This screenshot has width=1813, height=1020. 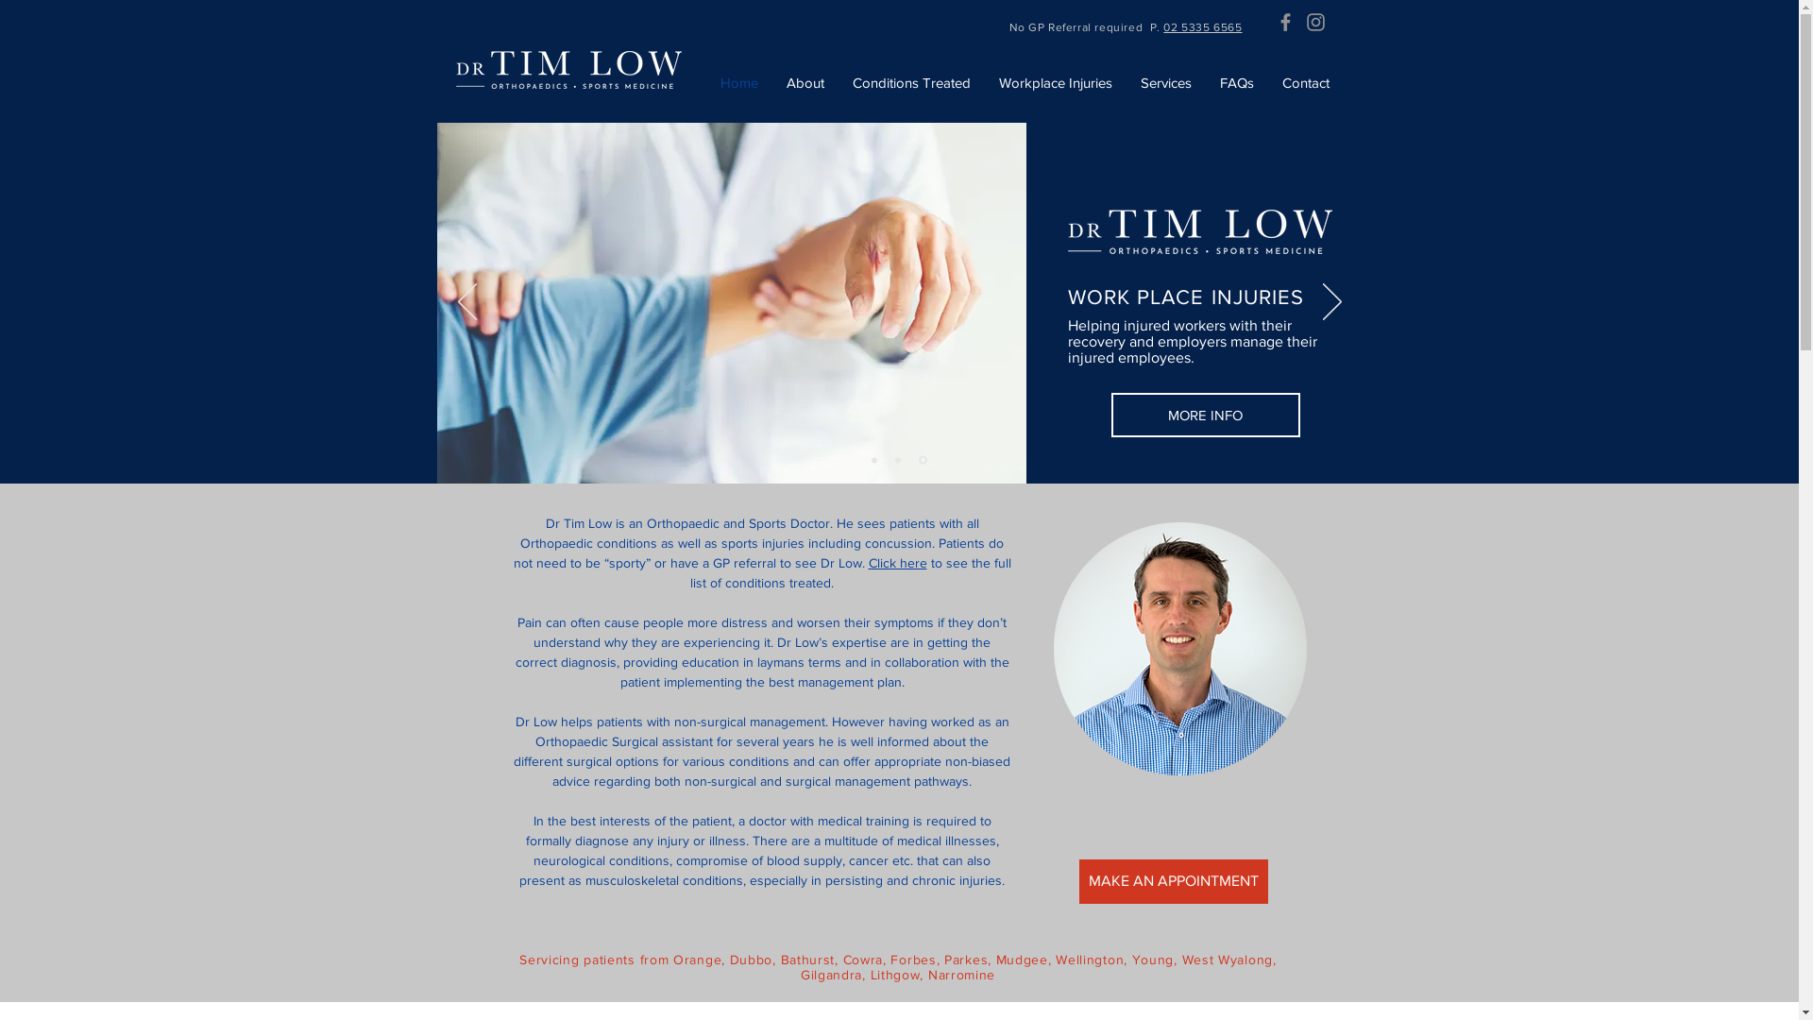 I want to click on Click here, so click(x=898, y=563).